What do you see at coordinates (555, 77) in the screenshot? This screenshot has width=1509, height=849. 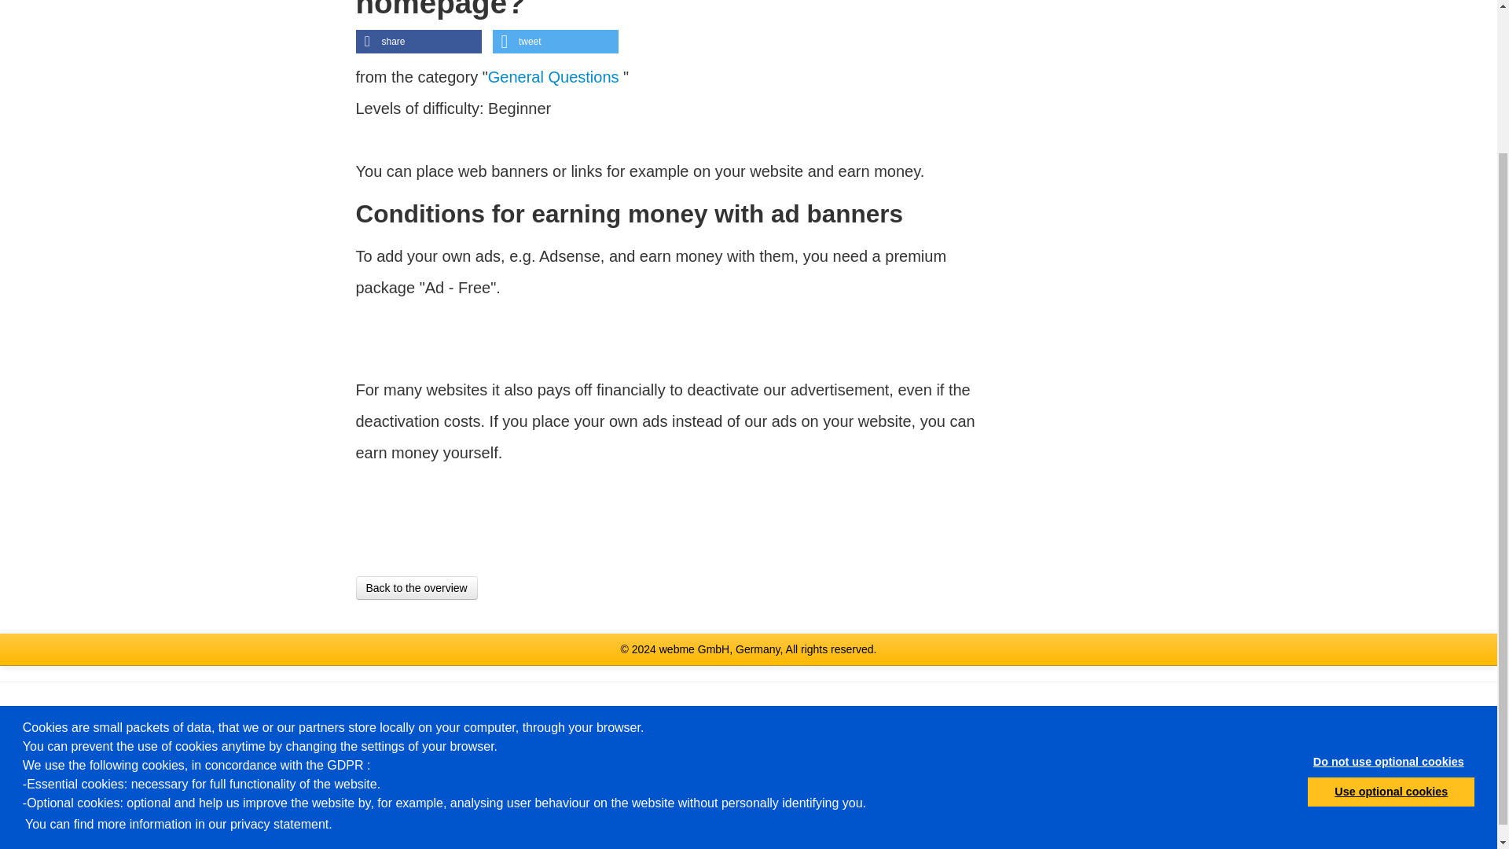 I see `General Questions` at bounding box center [555, 77].